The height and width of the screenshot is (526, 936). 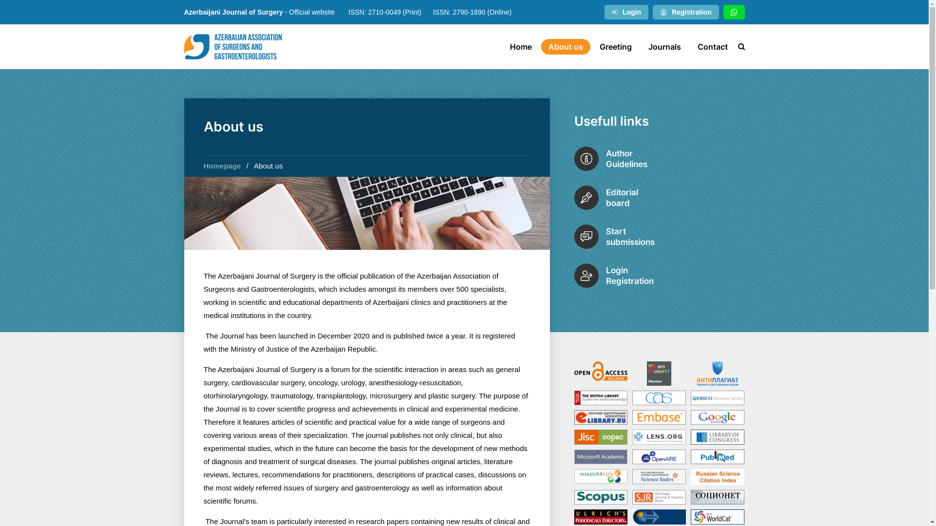 I want to click on Journals, so click(x=664, y=47).